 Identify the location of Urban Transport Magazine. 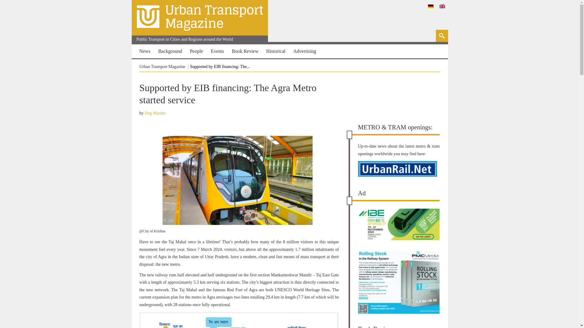
(162, 67).